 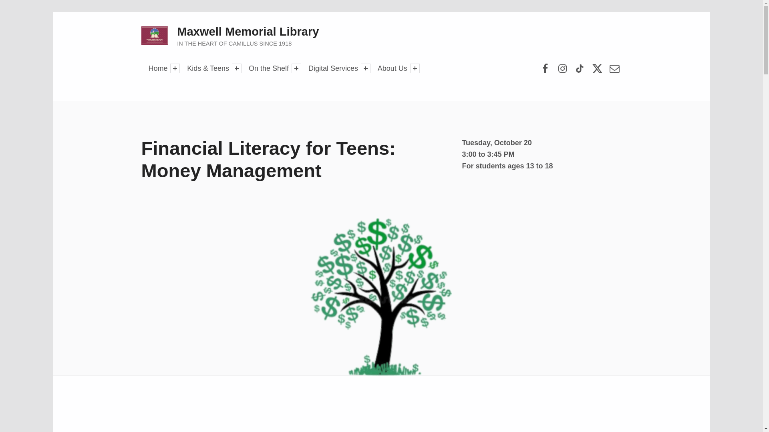 What do you see at coordinates (158, 68) in the screenshot?
I see `Home` at bounding box center [158, 68].